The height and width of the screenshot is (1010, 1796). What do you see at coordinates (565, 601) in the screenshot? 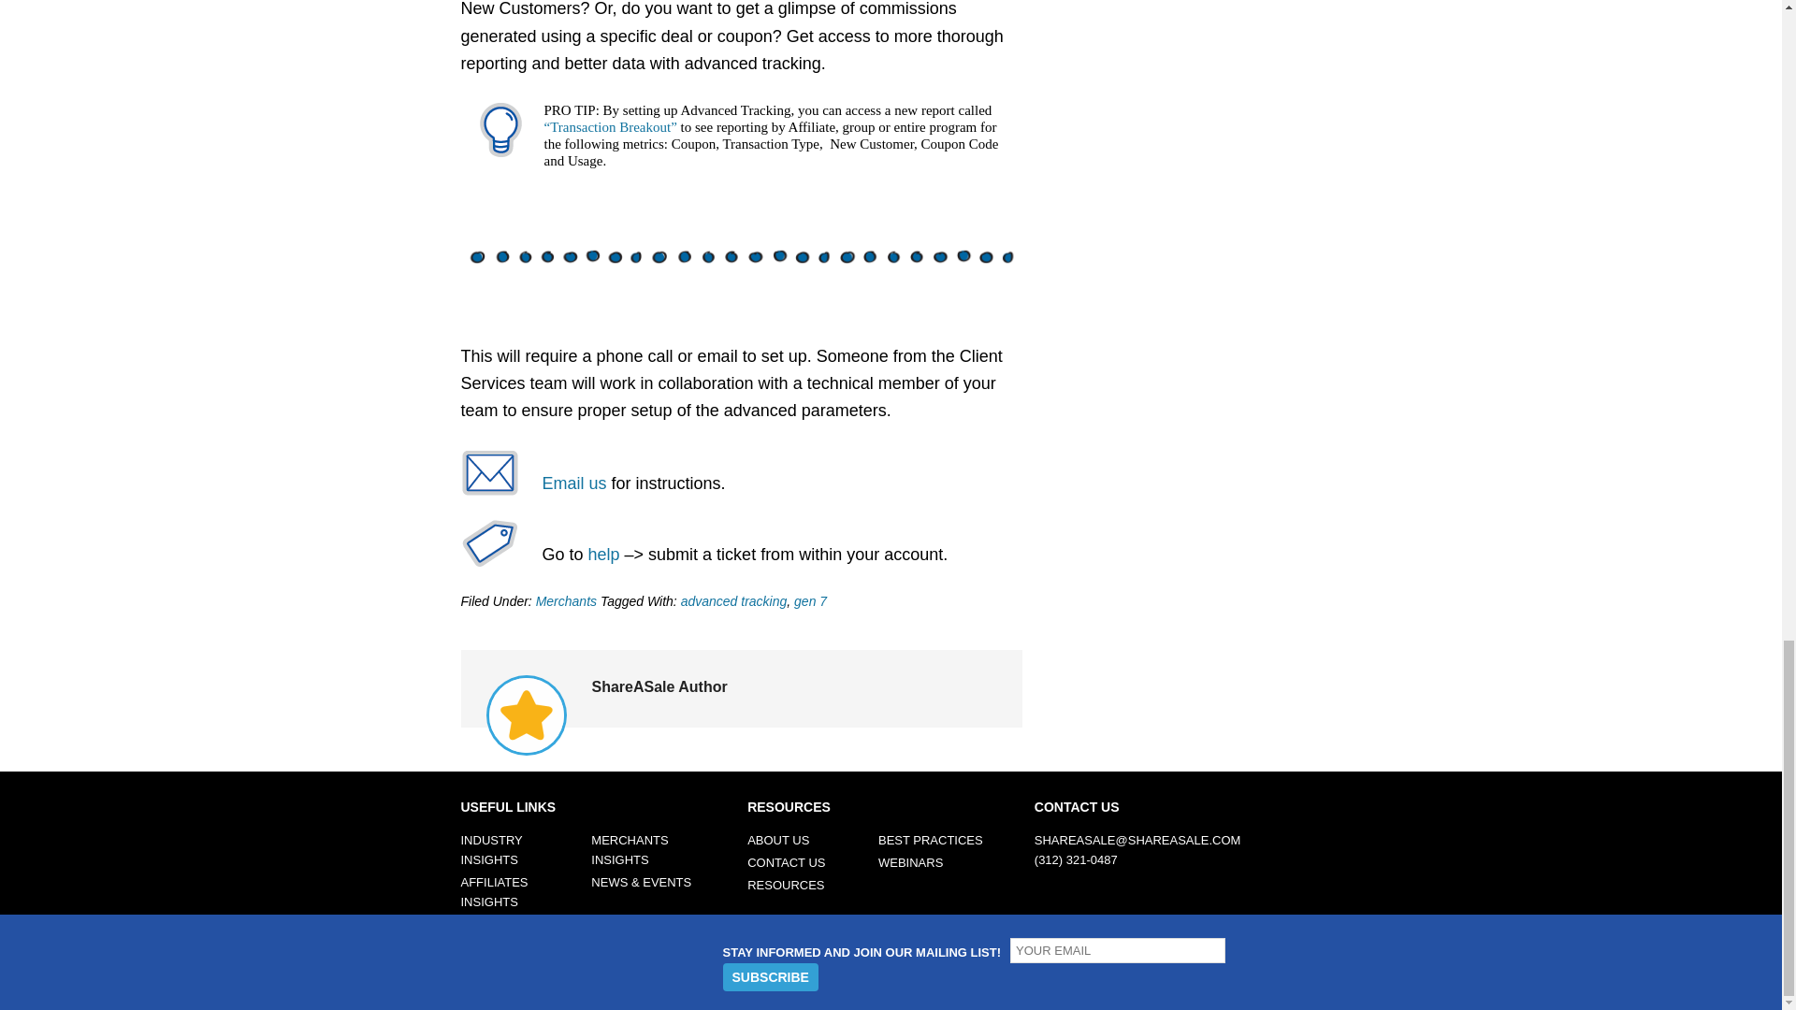
I see `Merchants` at bounding box center [565, 601].